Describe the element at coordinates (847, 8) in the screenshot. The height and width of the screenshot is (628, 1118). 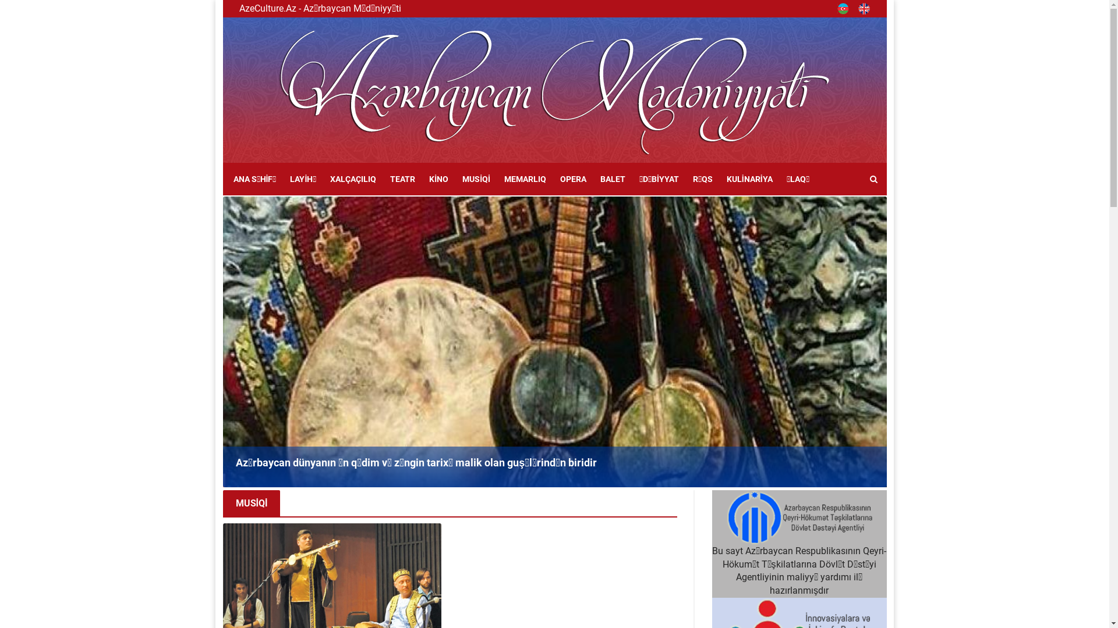
I see `   ` at that location.